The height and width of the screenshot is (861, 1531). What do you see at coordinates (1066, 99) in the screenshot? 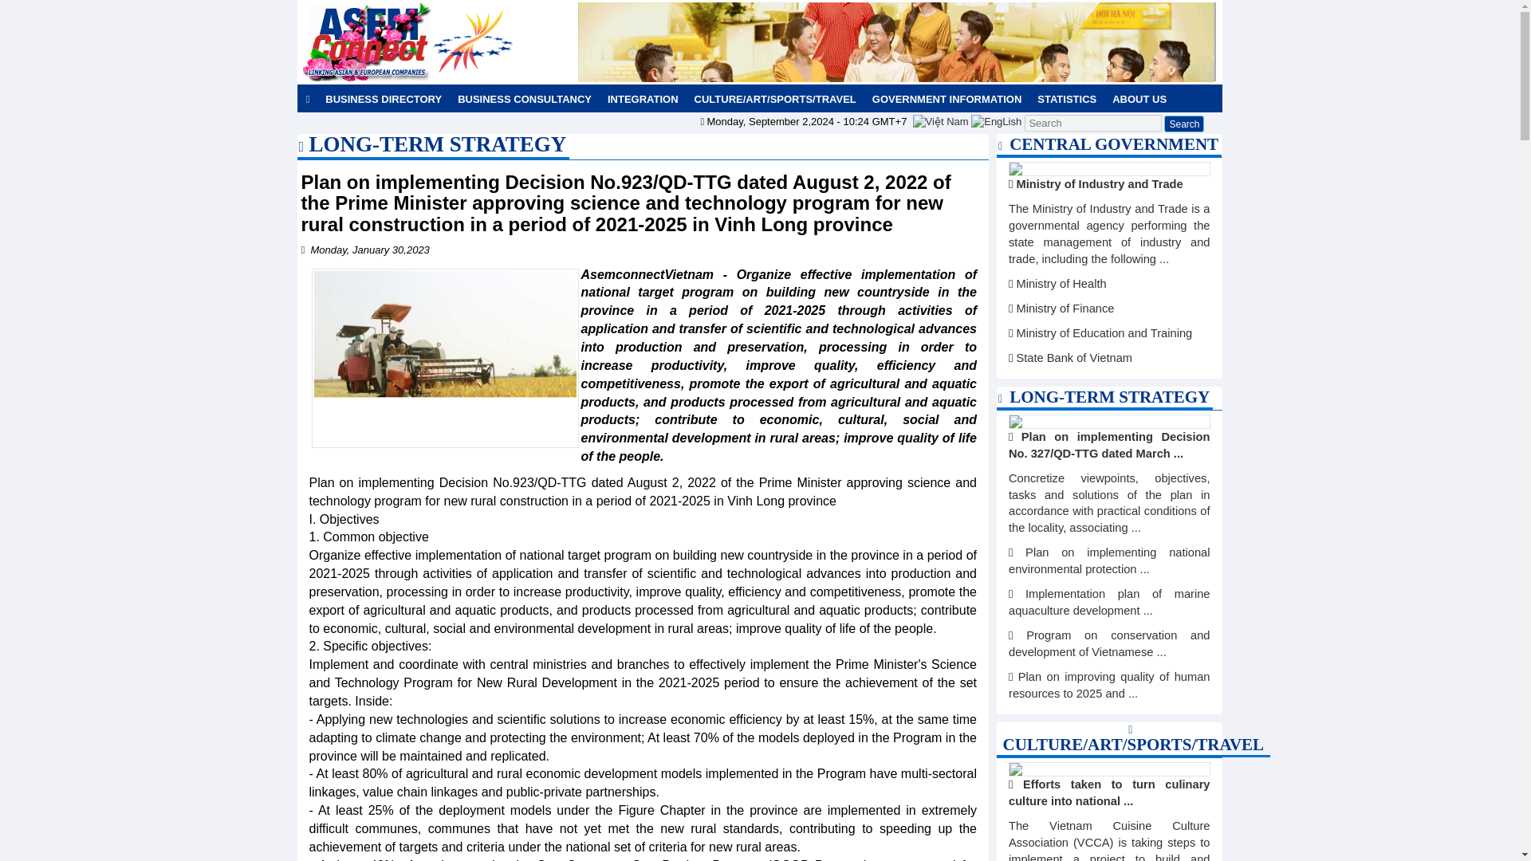
I see `STATISTICS` at bounding box center [1066, 99].